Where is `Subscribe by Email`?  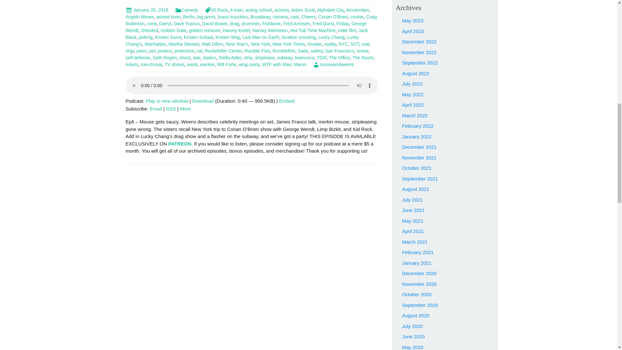 Subscribe by Email is located at coordinates (156, 109).